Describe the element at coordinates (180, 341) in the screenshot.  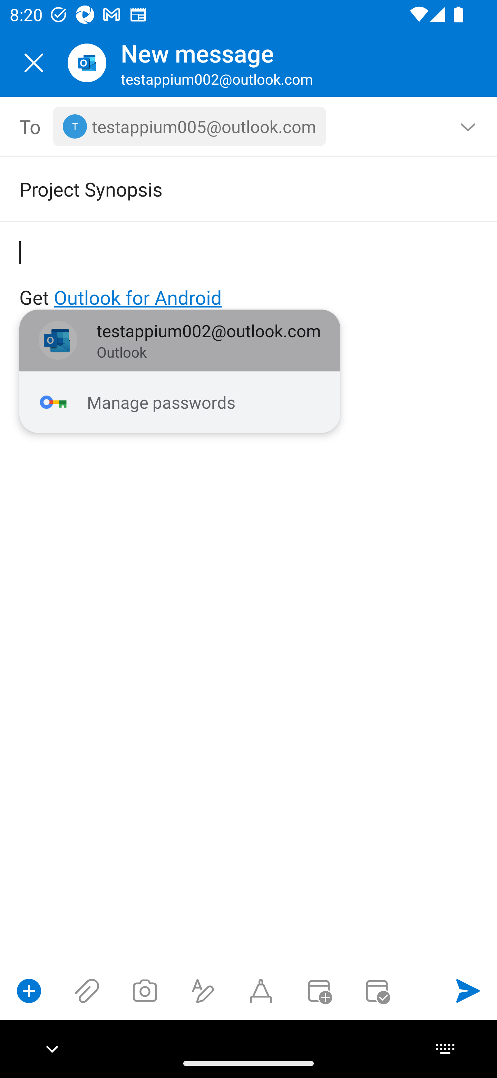
I see `Outlook testappium002@outlook.com Outlook` at that location.